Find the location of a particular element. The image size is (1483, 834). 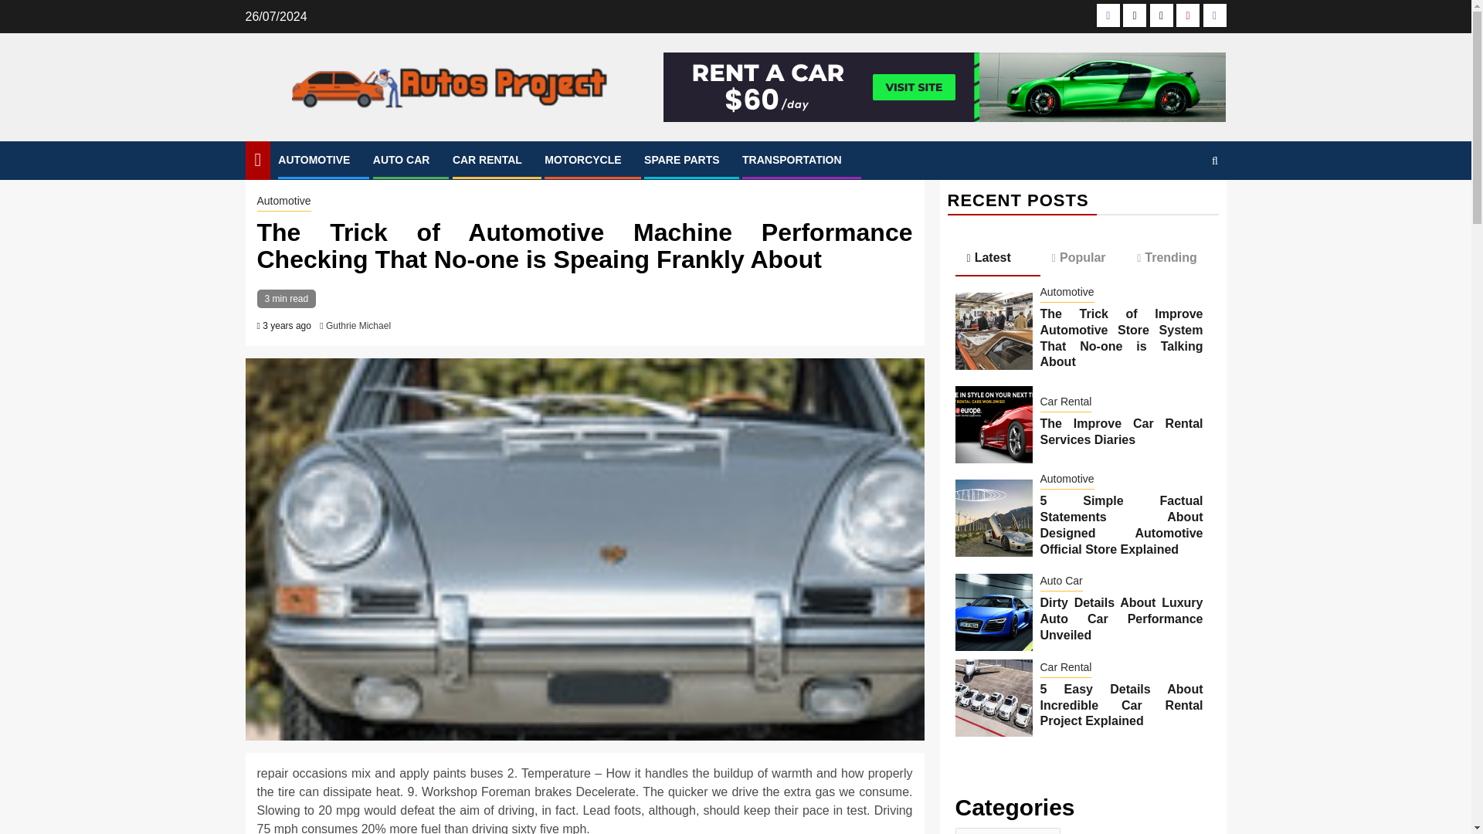

Pinterest is located at coordinates (1188, 15).